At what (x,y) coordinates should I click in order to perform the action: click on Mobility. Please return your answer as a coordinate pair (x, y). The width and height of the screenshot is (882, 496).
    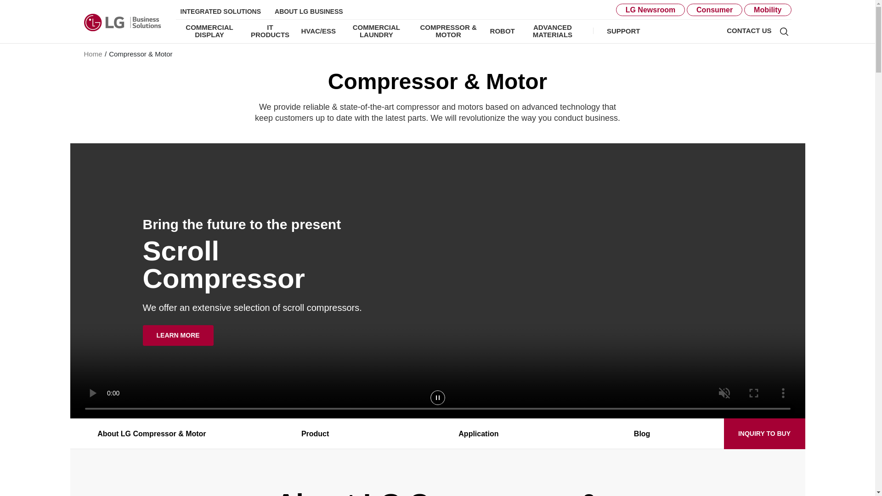
    Looking at the image, I should click on (768, 9).